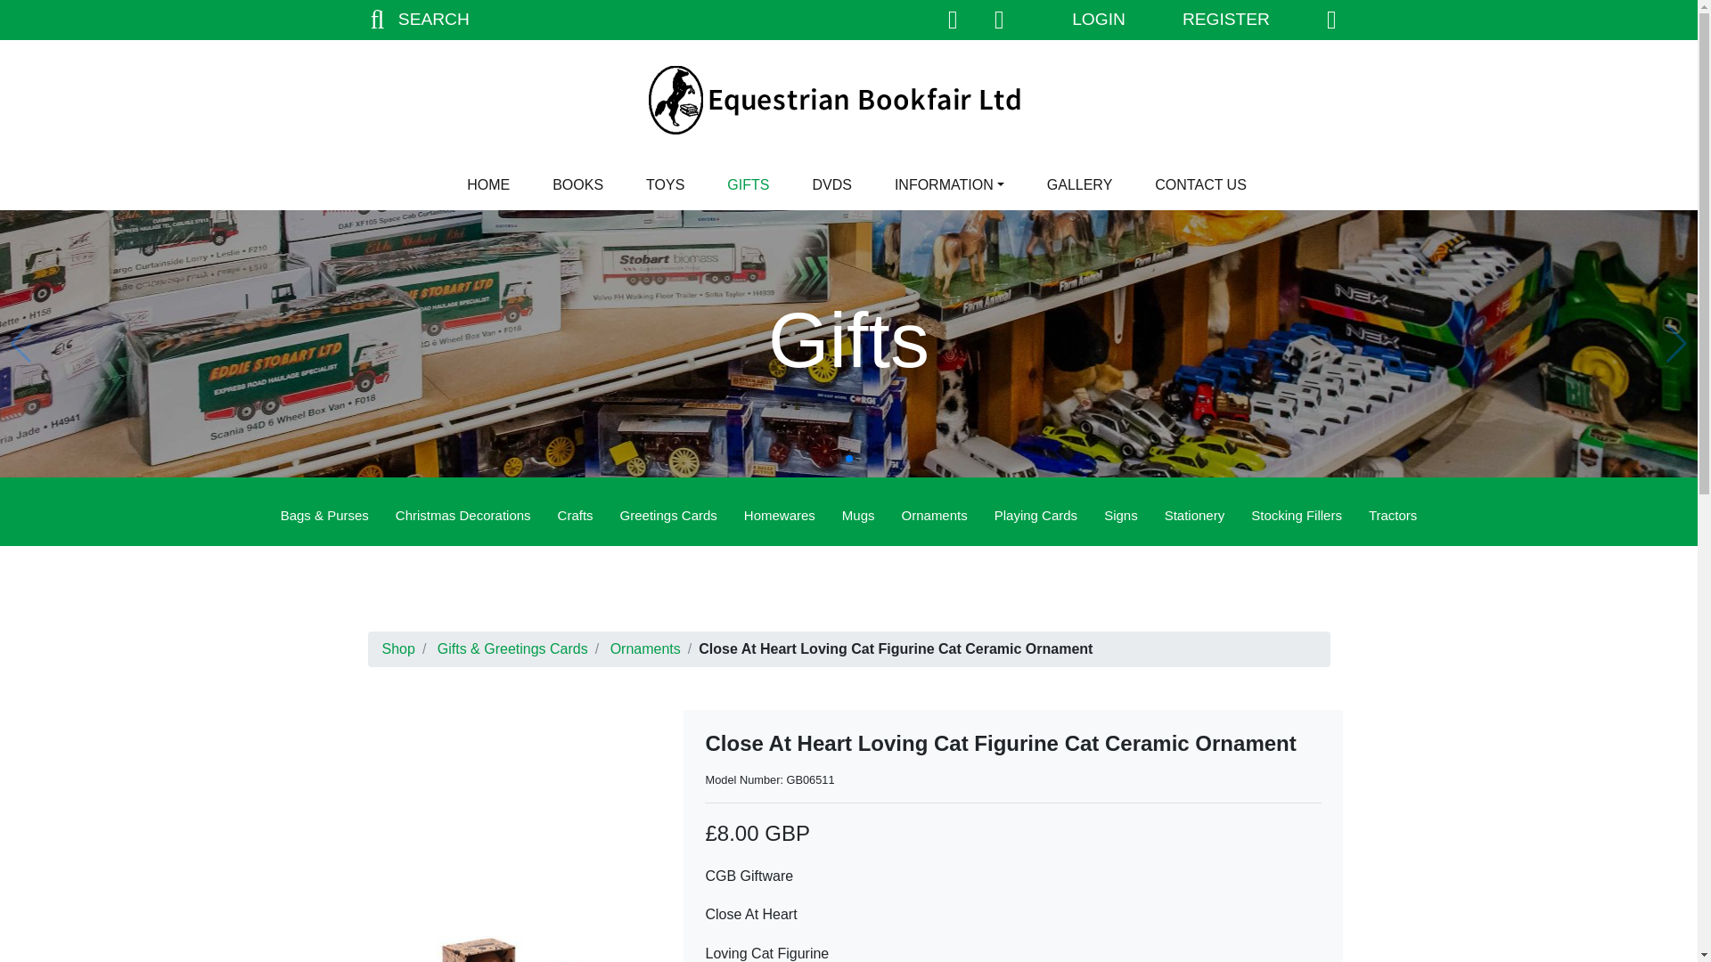  What do you see at coordinates (1195, 517) in the screenshot?
I see `Stationery` at bounding box center [1195, 517].